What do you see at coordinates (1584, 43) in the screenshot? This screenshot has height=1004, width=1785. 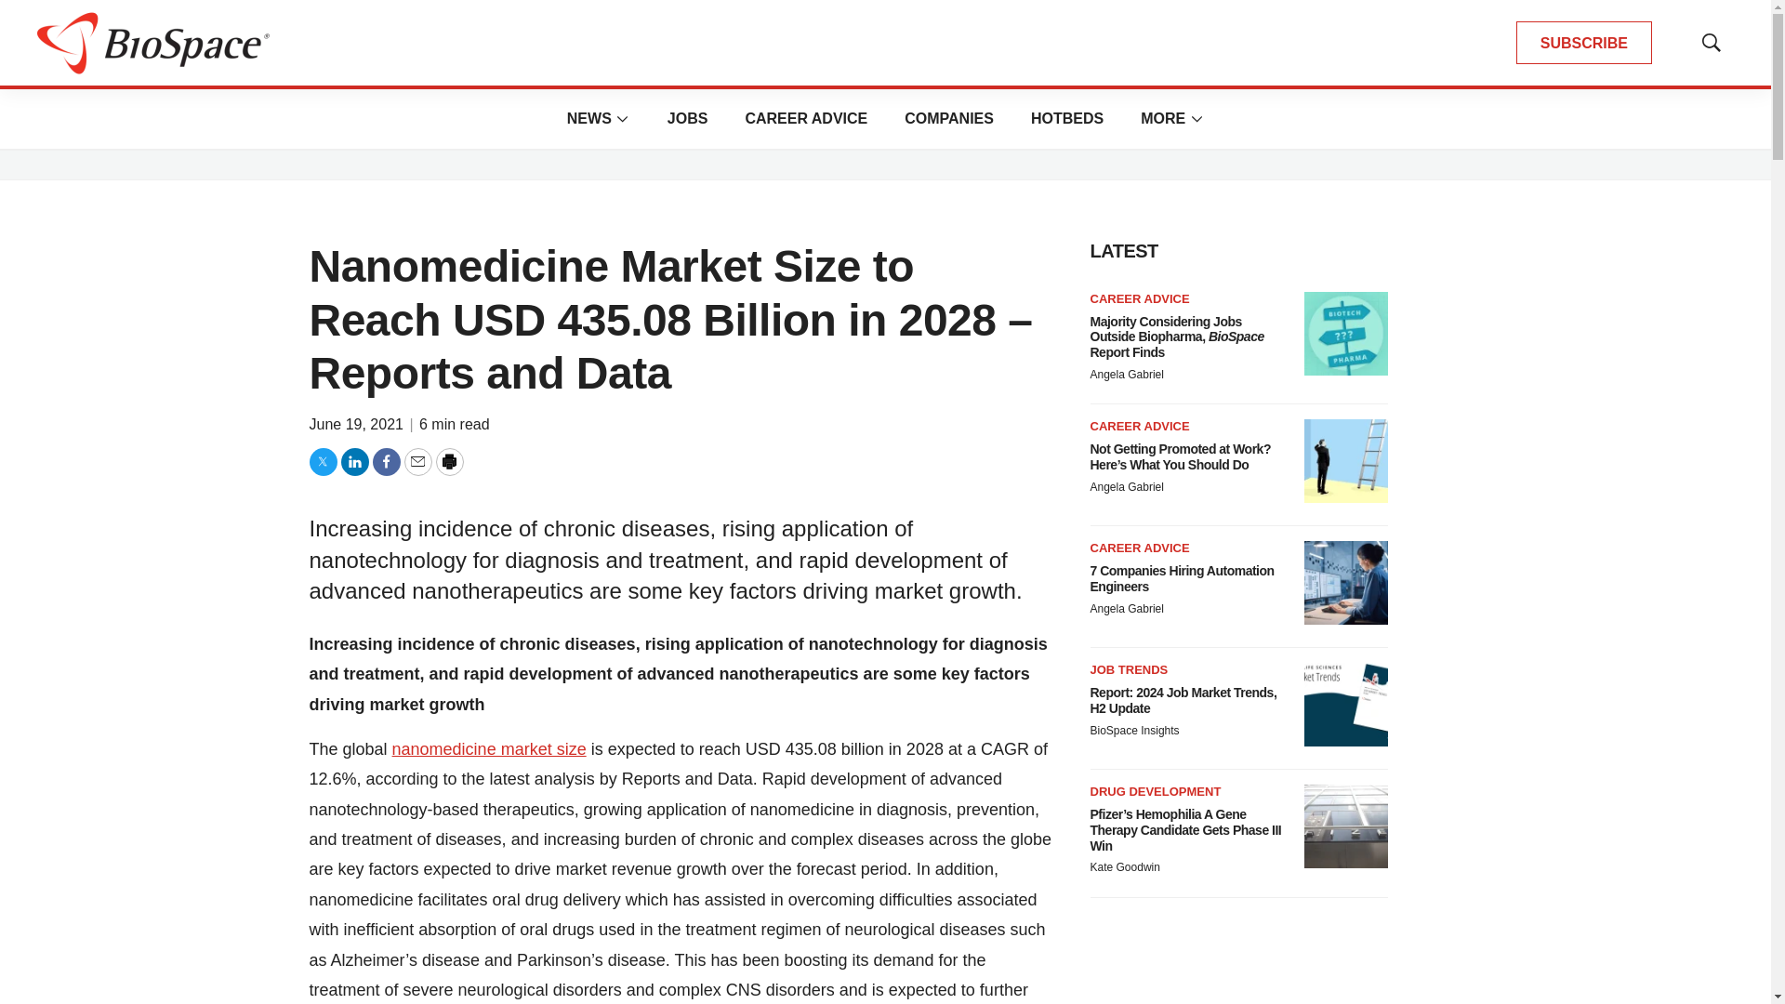 I see `SUBSCRIBE` at bounding box center [1584, 43].